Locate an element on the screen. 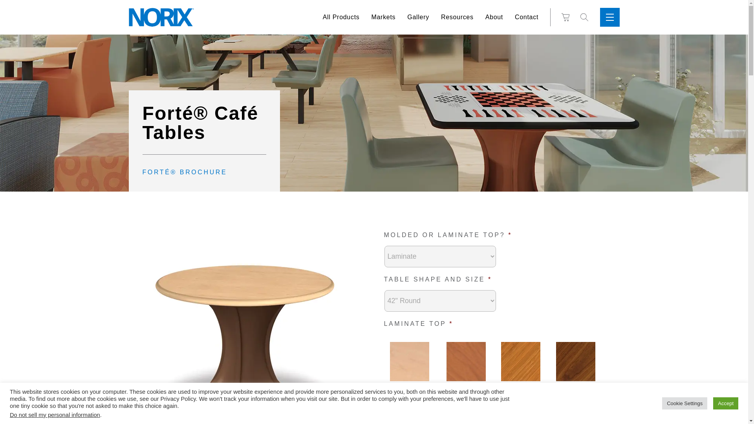  Toggle Support Box is located at coordinates (584, 17).